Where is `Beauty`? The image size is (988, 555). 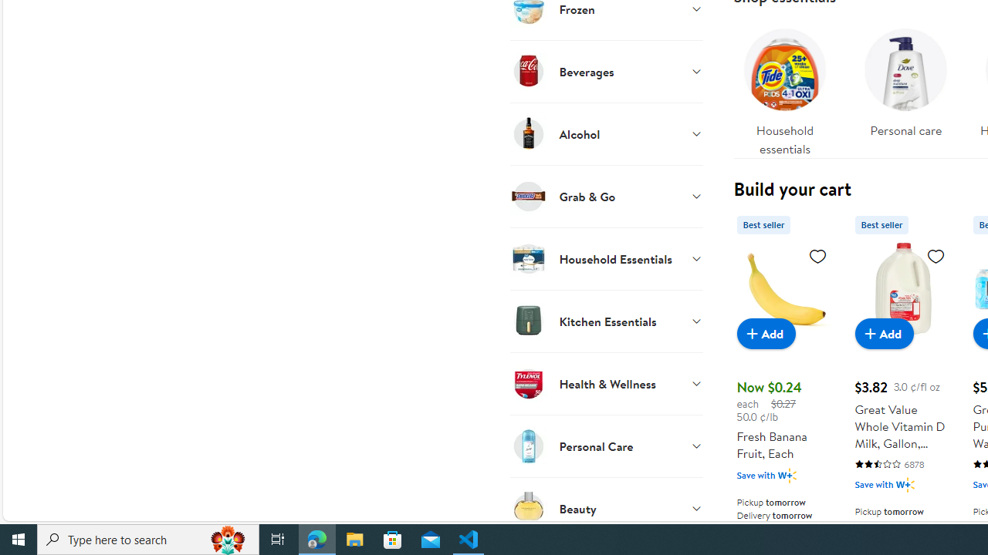
Beauty is located at coordinates (607, 508).